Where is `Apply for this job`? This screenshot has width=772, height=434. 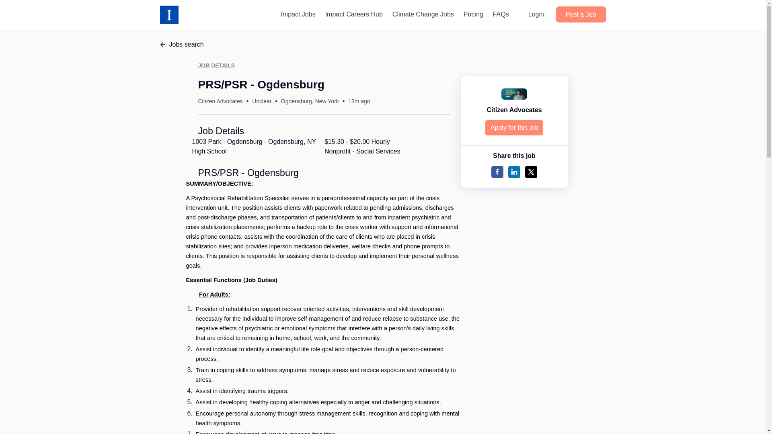
Apply for this job is located at coordinates (514, 128).